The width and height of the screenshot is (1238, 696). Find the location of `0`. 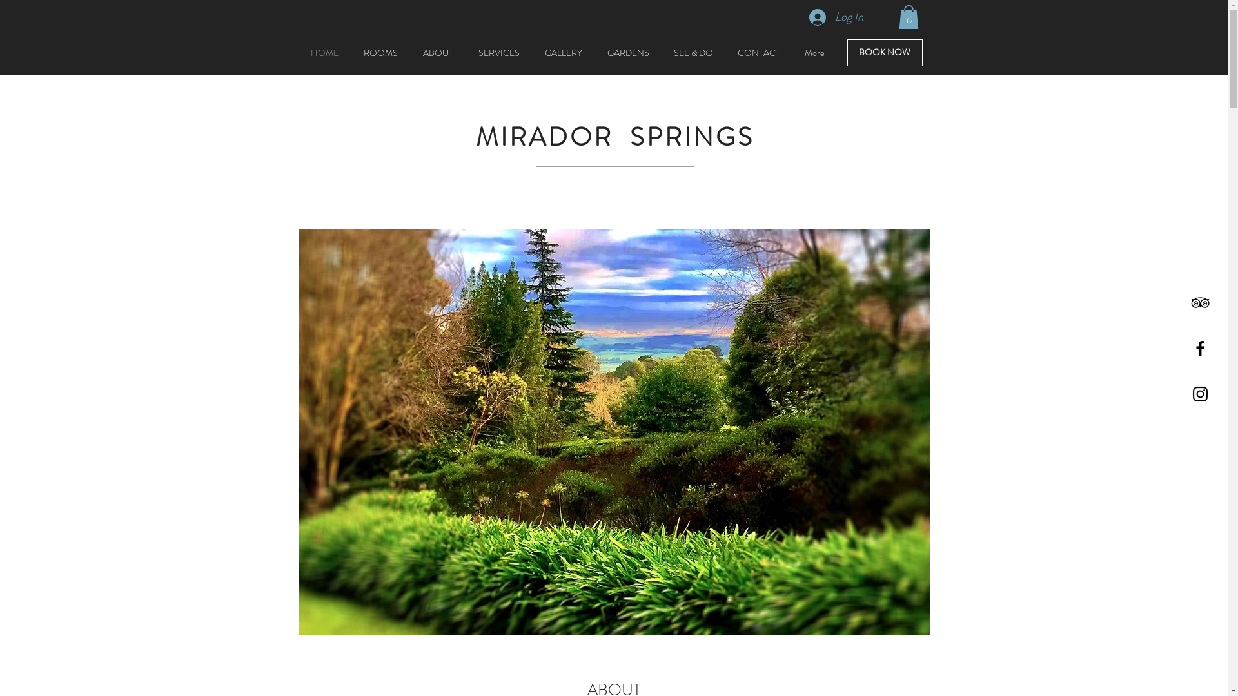

0 is located at coordinates (909, 17).